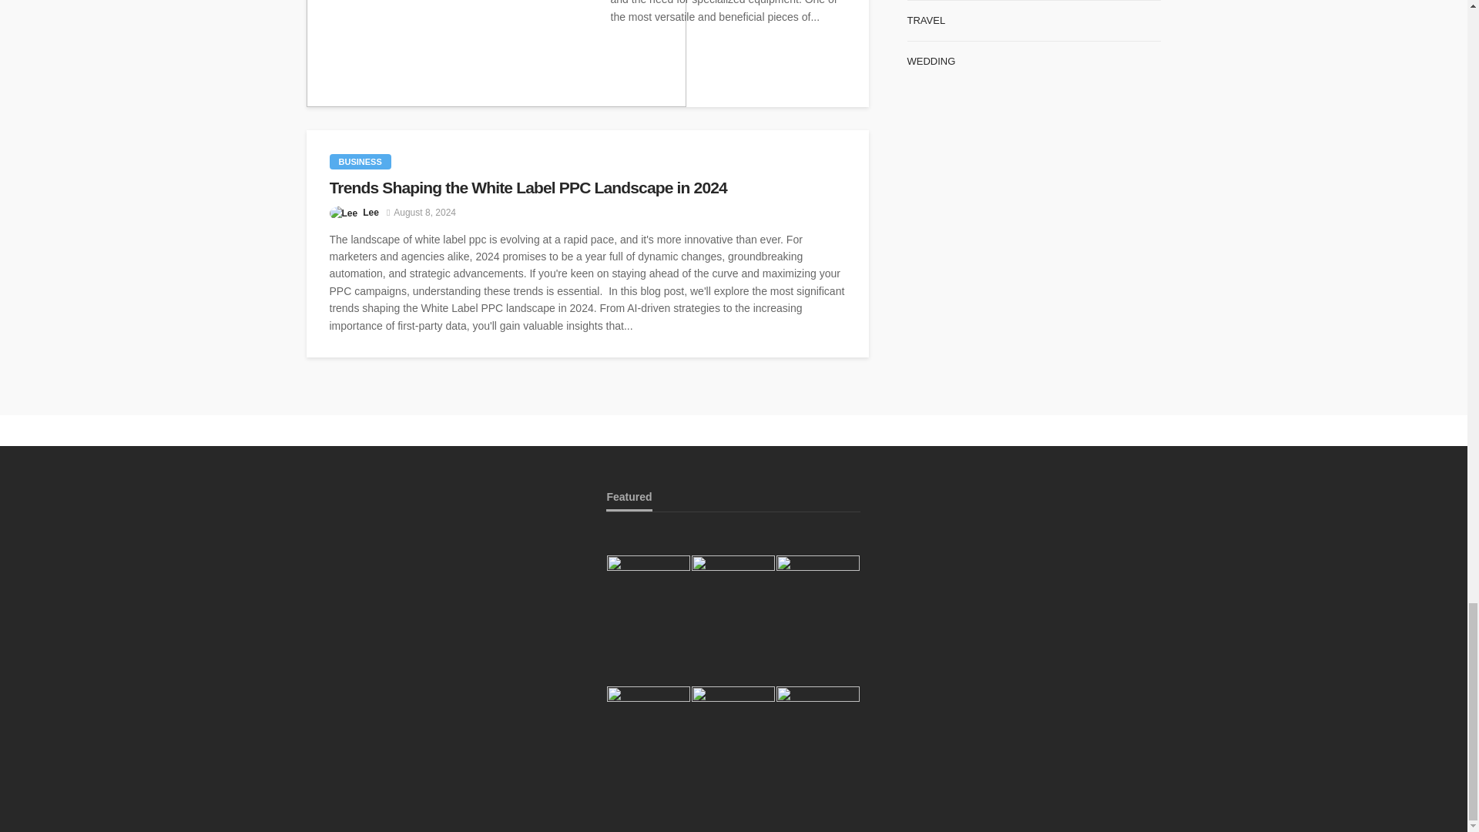 This screenshot has width=1479, height=832. I want to click on Benefits of Mobile Crane Hire for Construction Projects, so click(496, 54).